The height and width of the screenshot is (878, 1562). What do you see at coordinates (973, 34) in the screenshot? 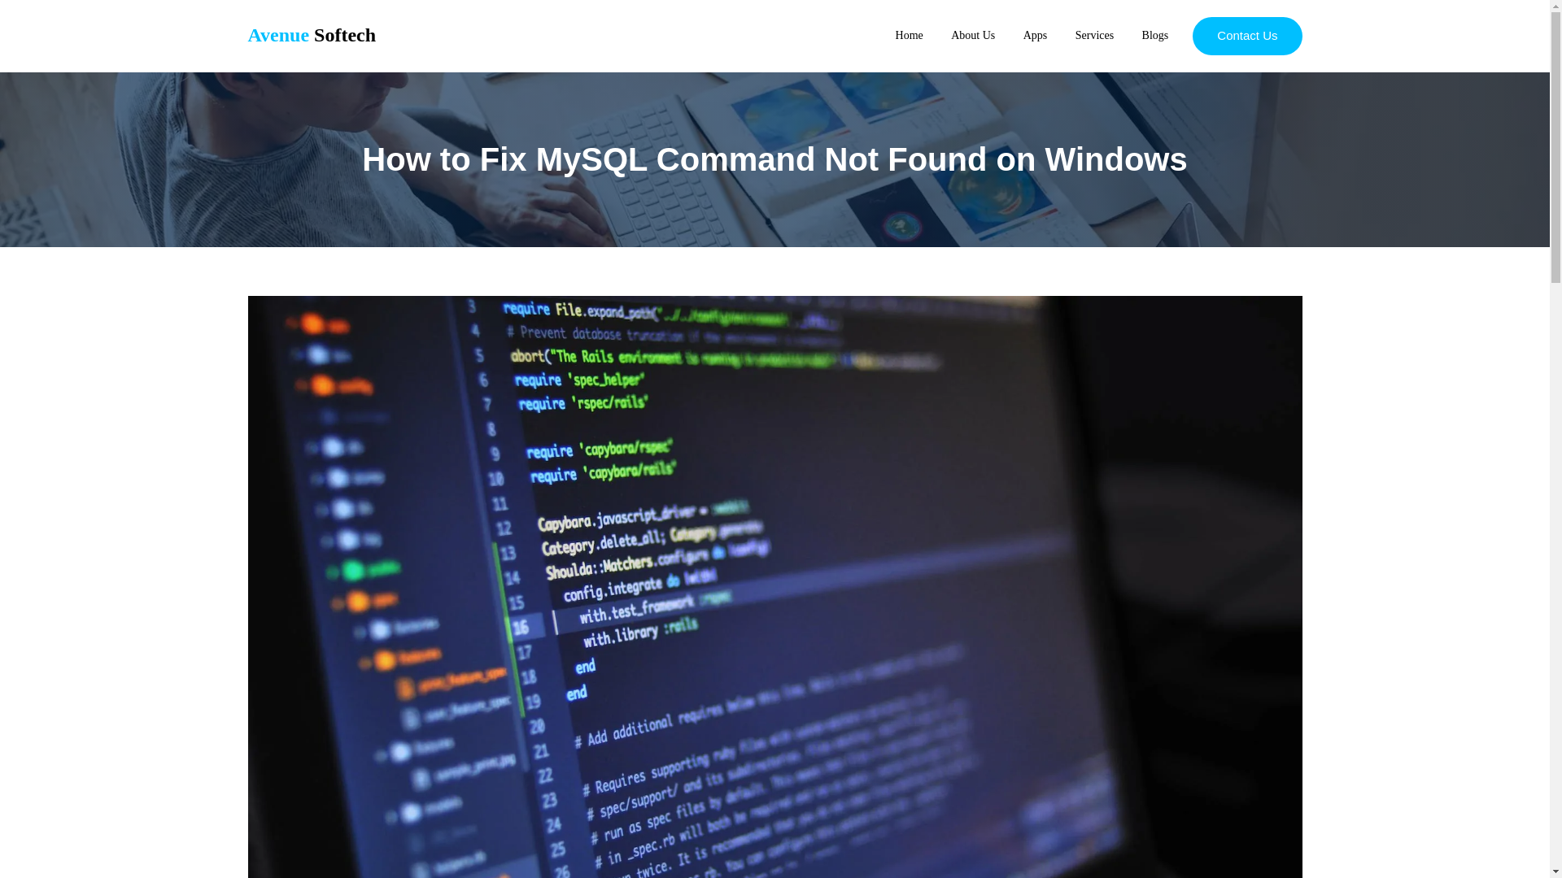
I see `About Us` at bounding box center [973, 34].